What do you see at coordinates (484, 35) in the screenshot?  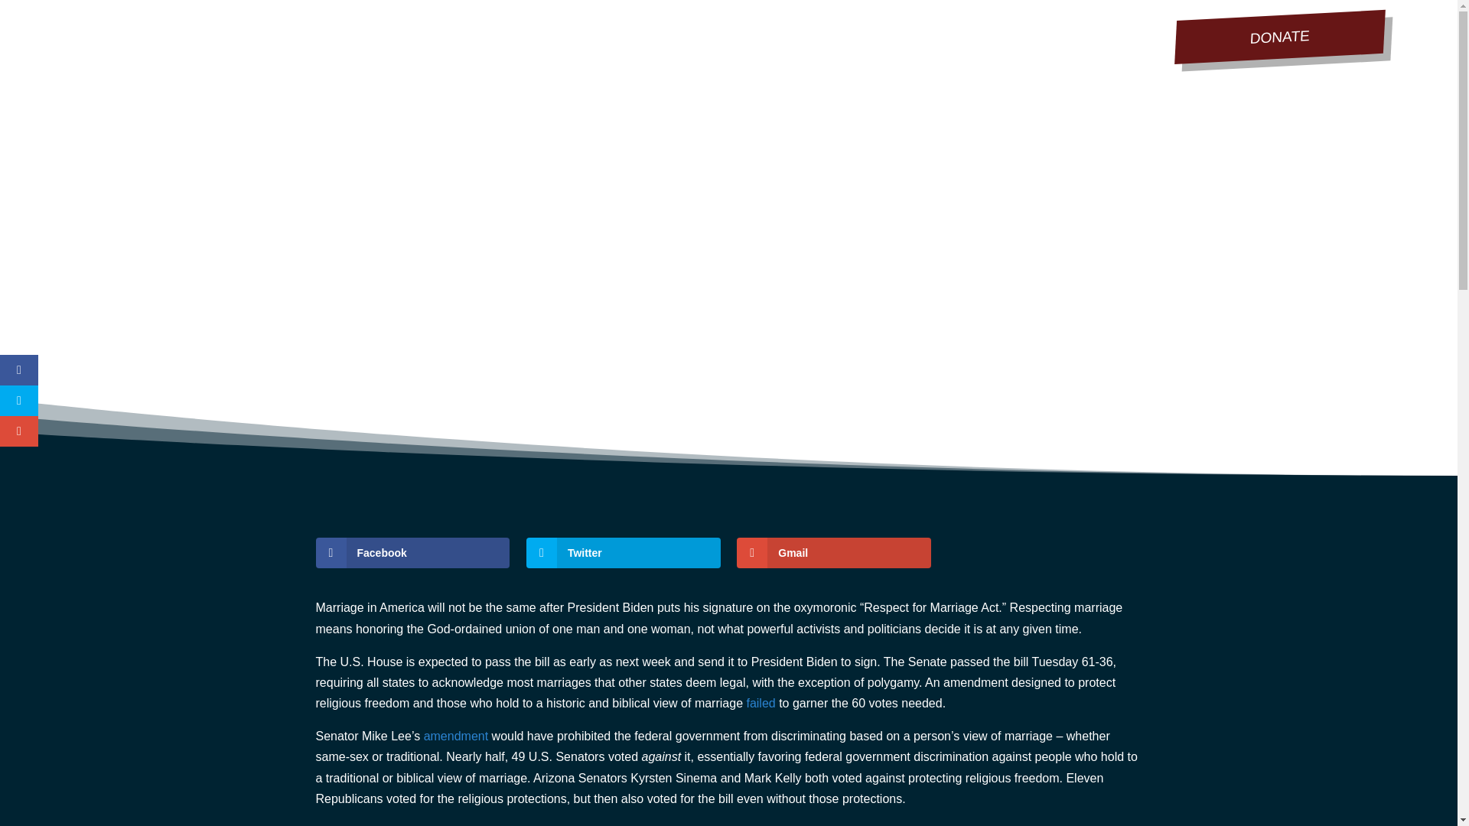 I see `About` at bounding box center [484, 35].